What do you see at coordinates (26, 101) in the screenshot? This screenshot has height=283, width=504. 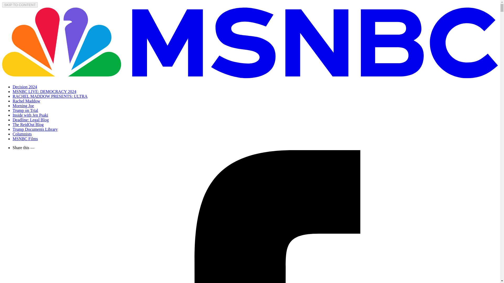 I see `Rachel Maddow` at bounding box center [26, 101].